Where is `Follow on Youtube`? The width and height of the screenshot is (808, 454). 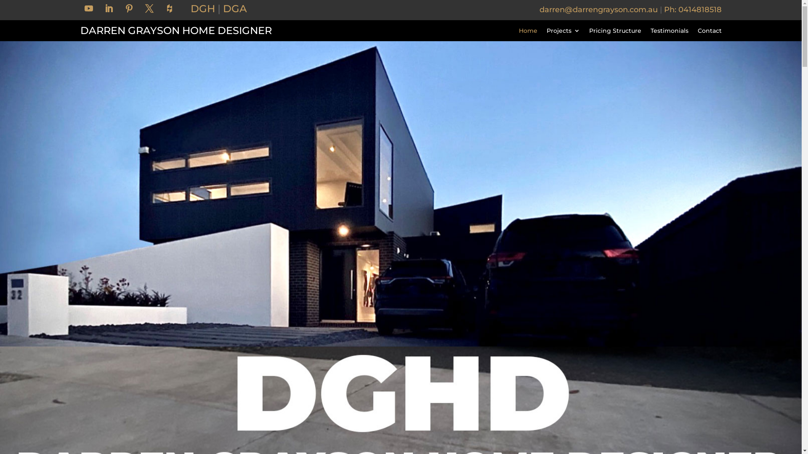
Follow on Youtube is located at coordinates (89, 8).